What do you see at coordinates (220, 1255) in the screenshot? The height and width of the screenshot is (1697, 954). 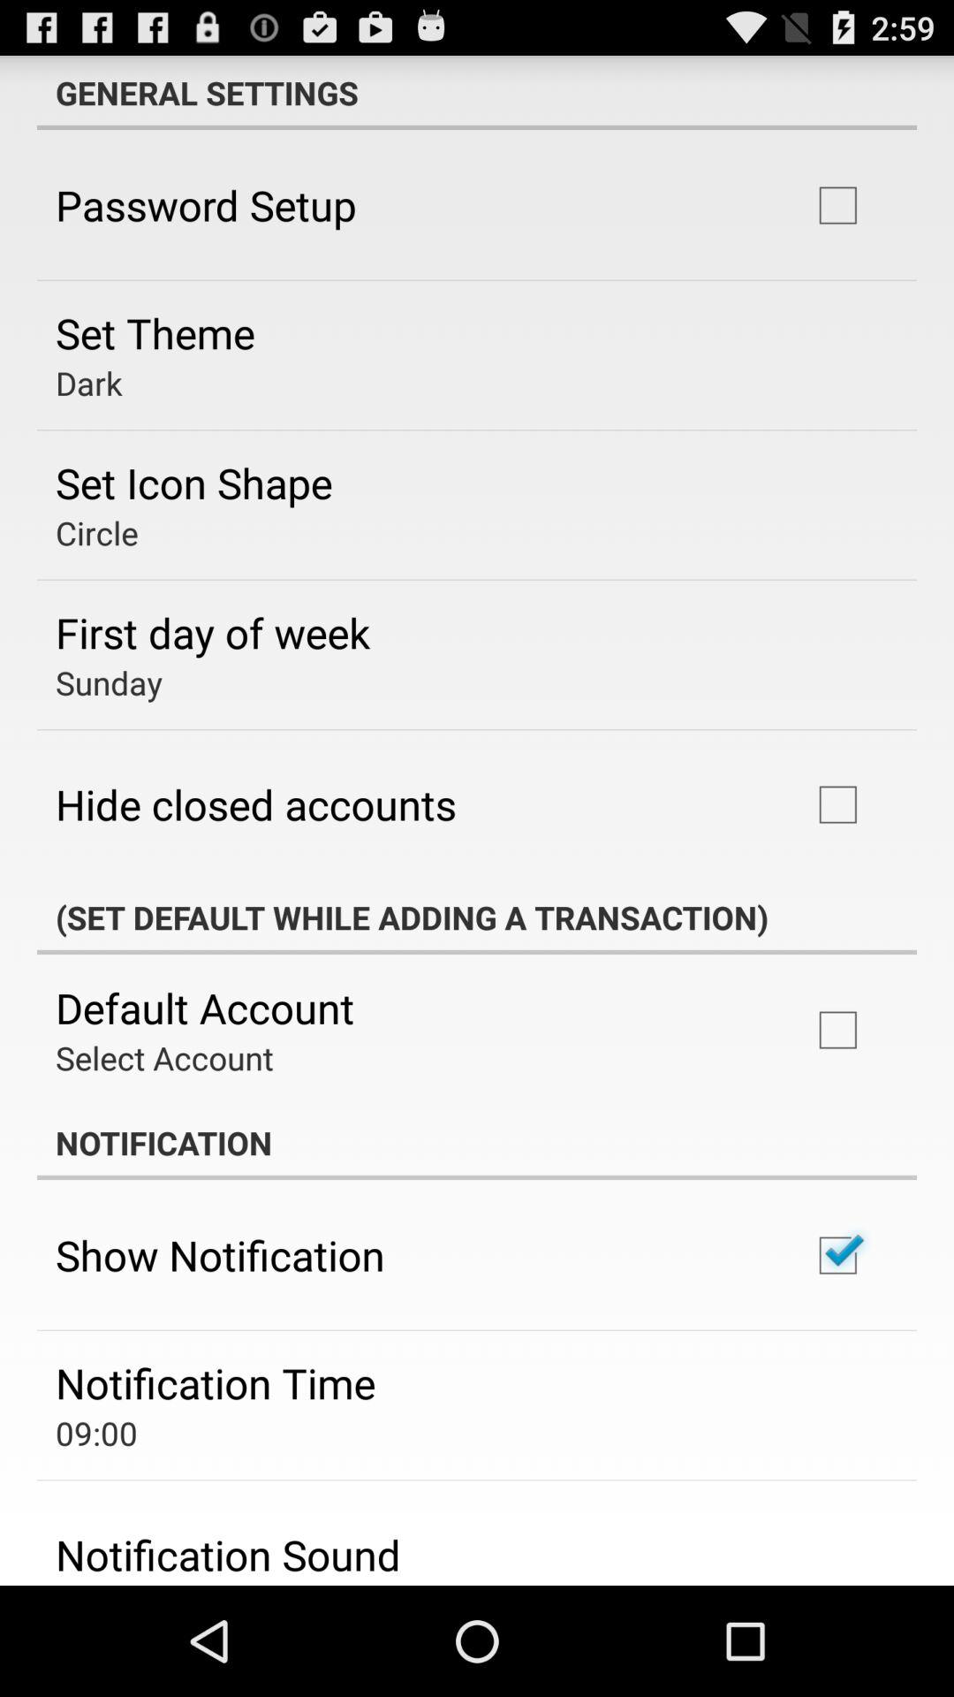 I see `scroll until the show notification app` at bounding box center [220, 1255].